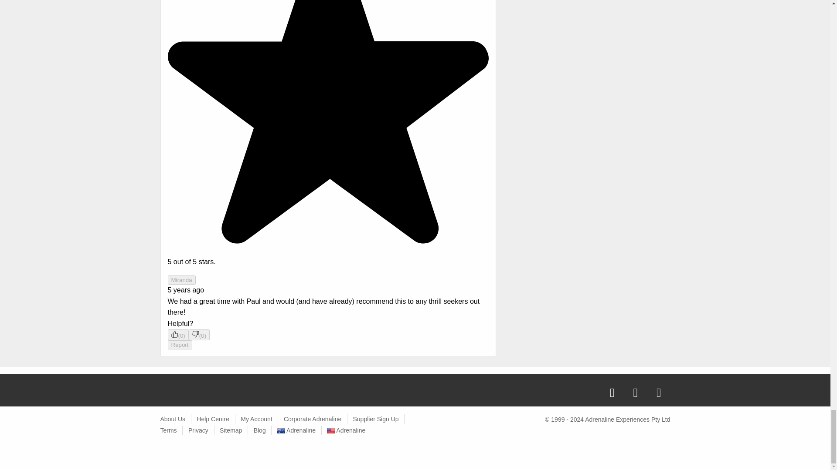 The image size is (837, 470). I want to click on Adrenaline Australia, so click(296, 430).